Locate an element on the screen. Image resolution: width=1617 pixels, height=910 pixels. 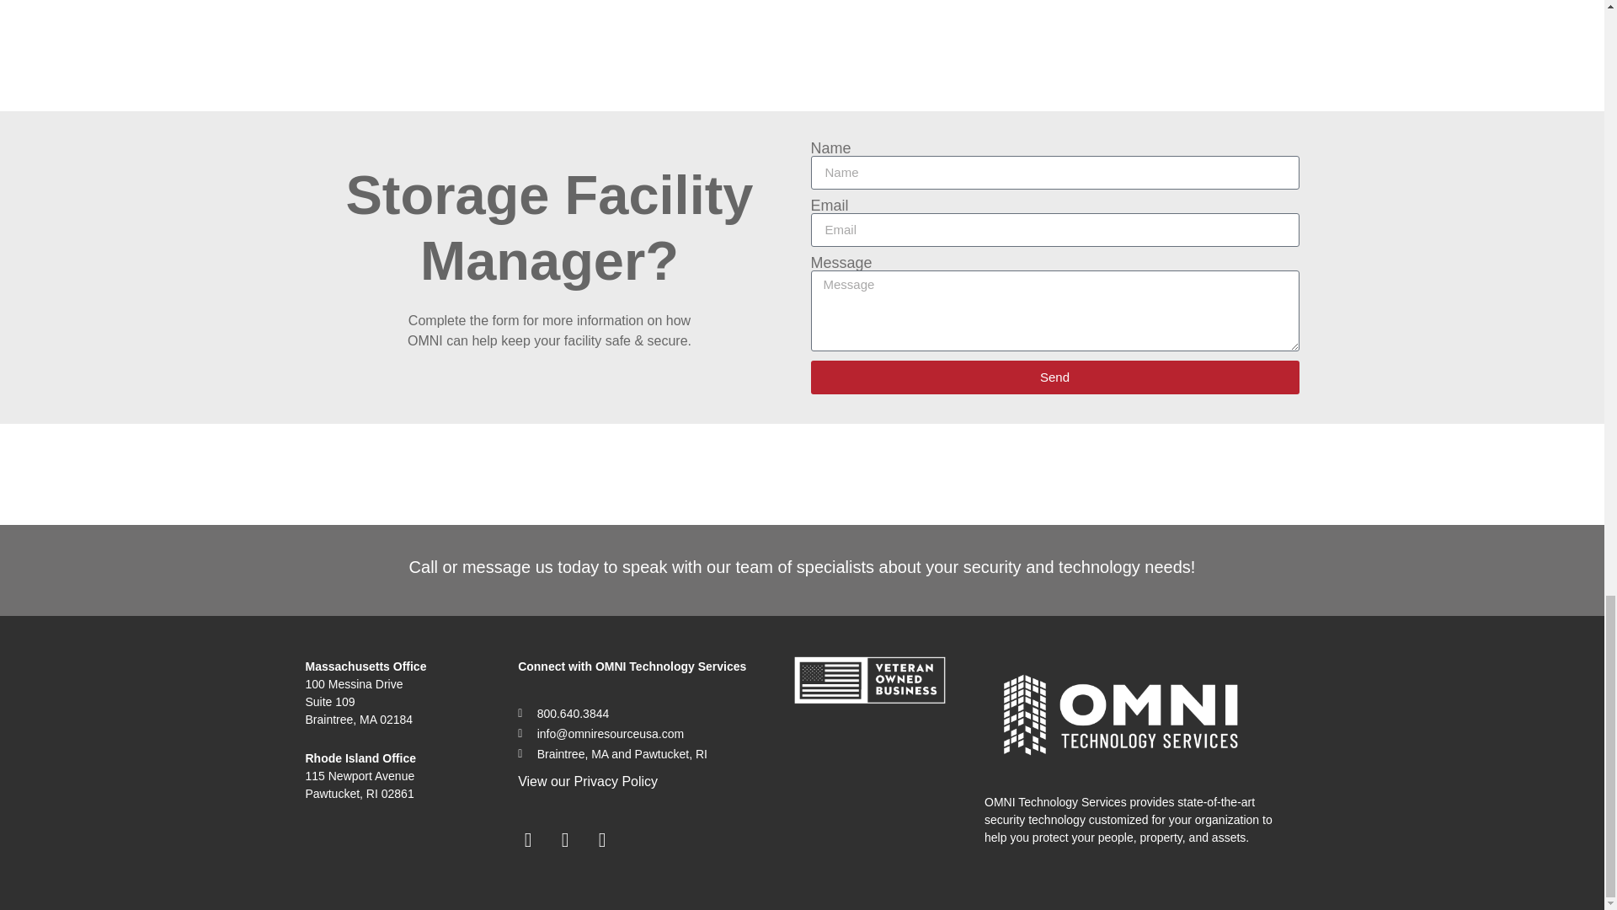
Send is located at coordinates (1054, 377).